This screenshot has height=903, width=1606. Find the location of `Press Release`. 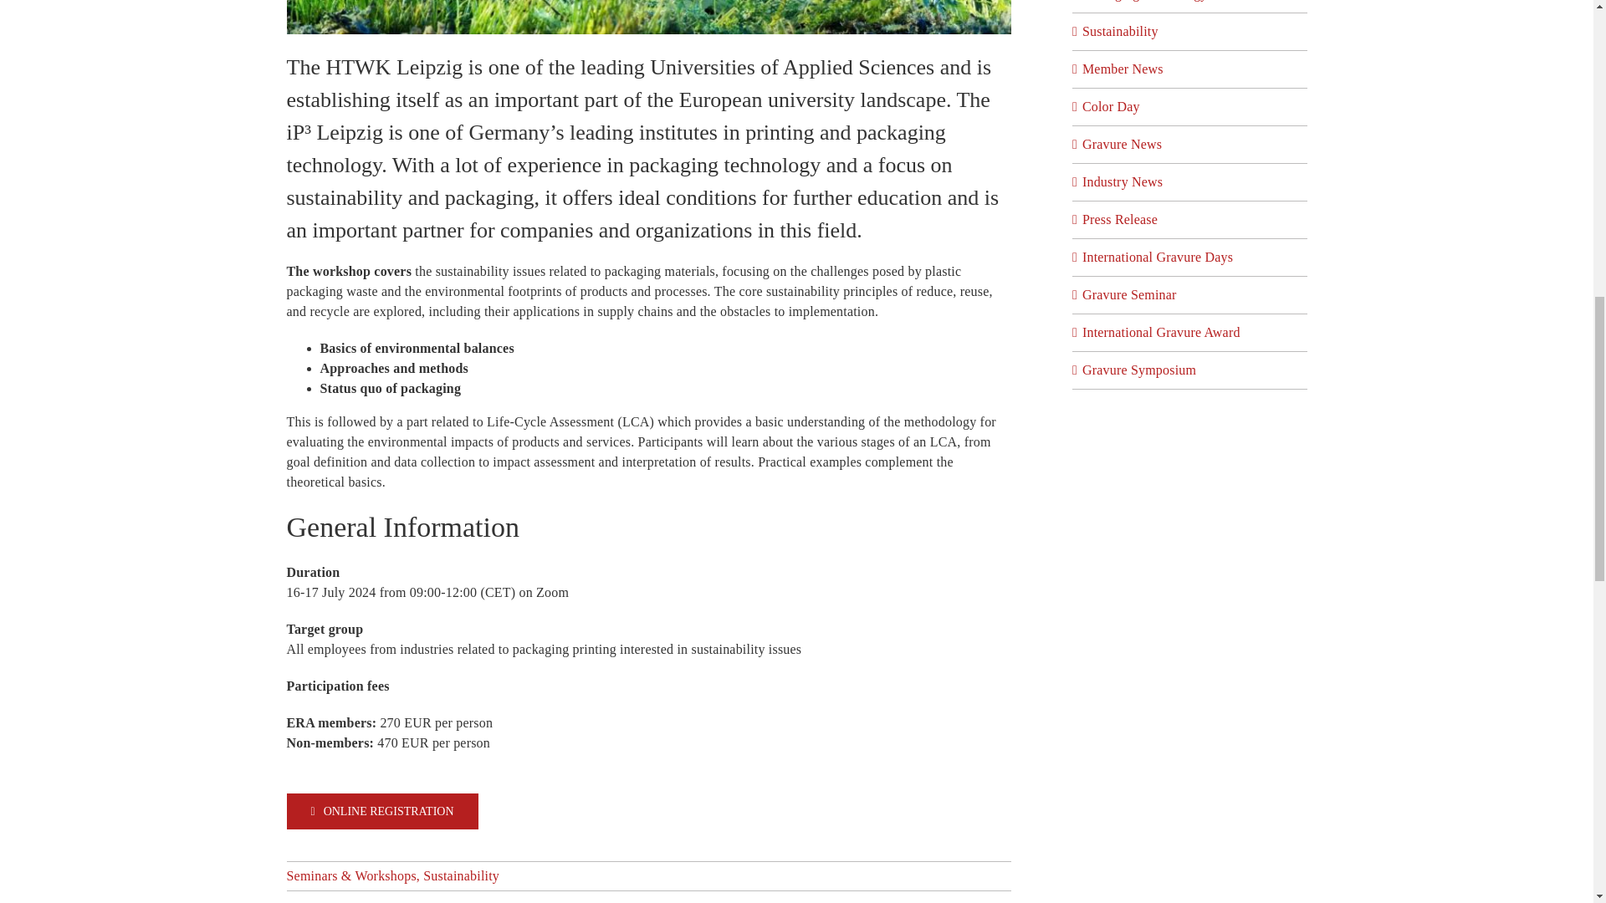

Press Release is located at coordinates (1191, 219).